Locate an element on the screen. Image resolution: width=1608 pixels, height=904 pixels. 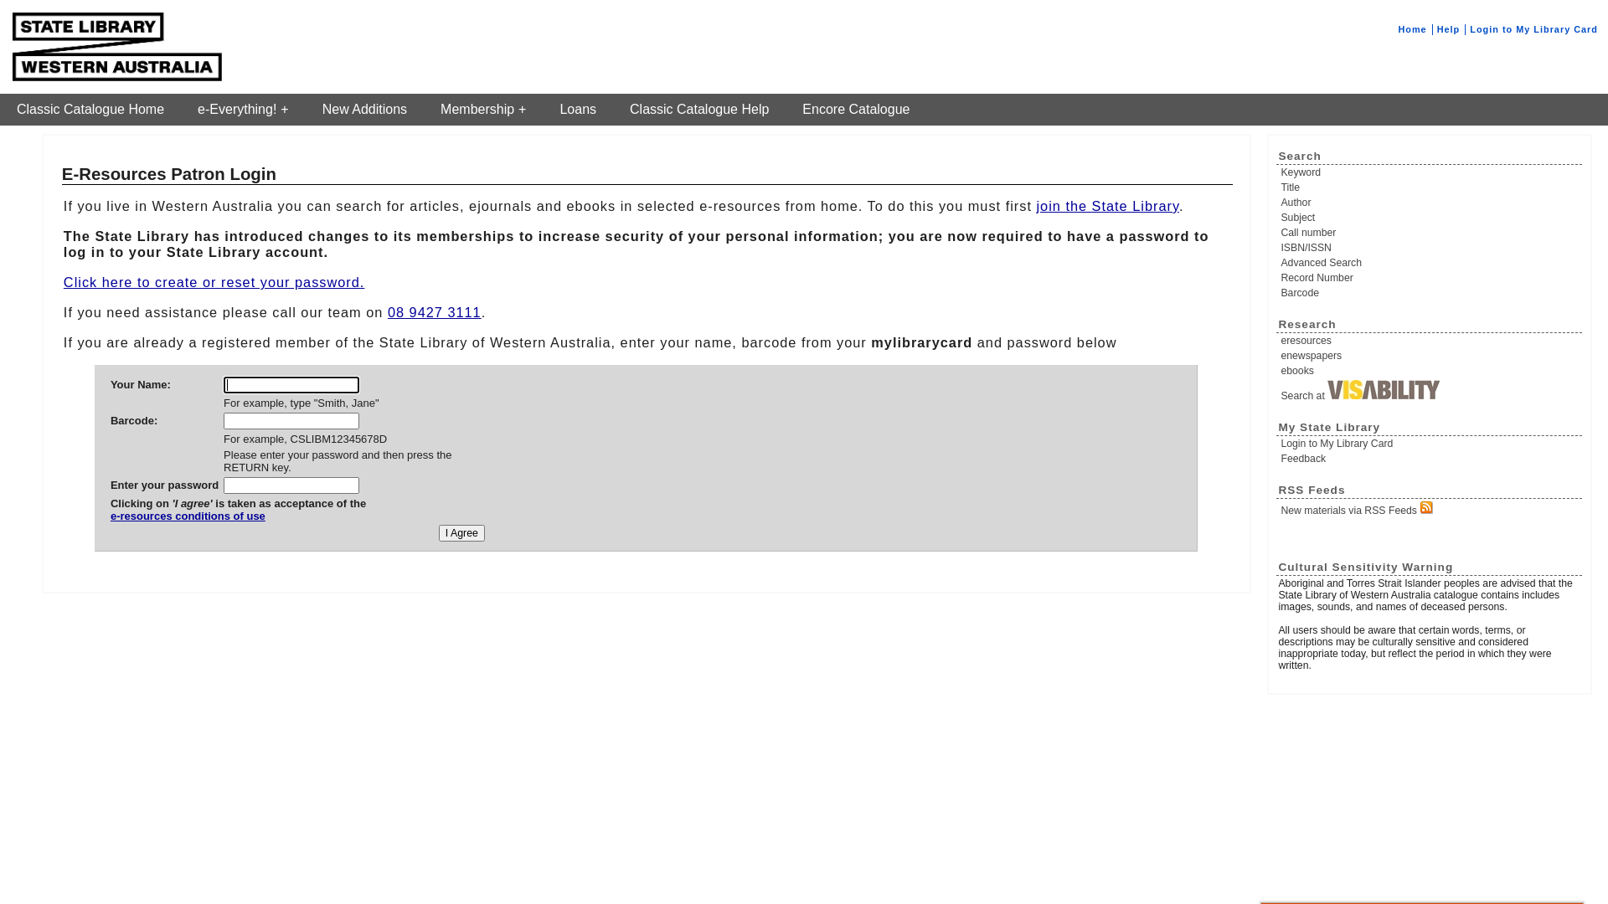
New materials via RSS Feeds is located at coordinates (1430, 509).